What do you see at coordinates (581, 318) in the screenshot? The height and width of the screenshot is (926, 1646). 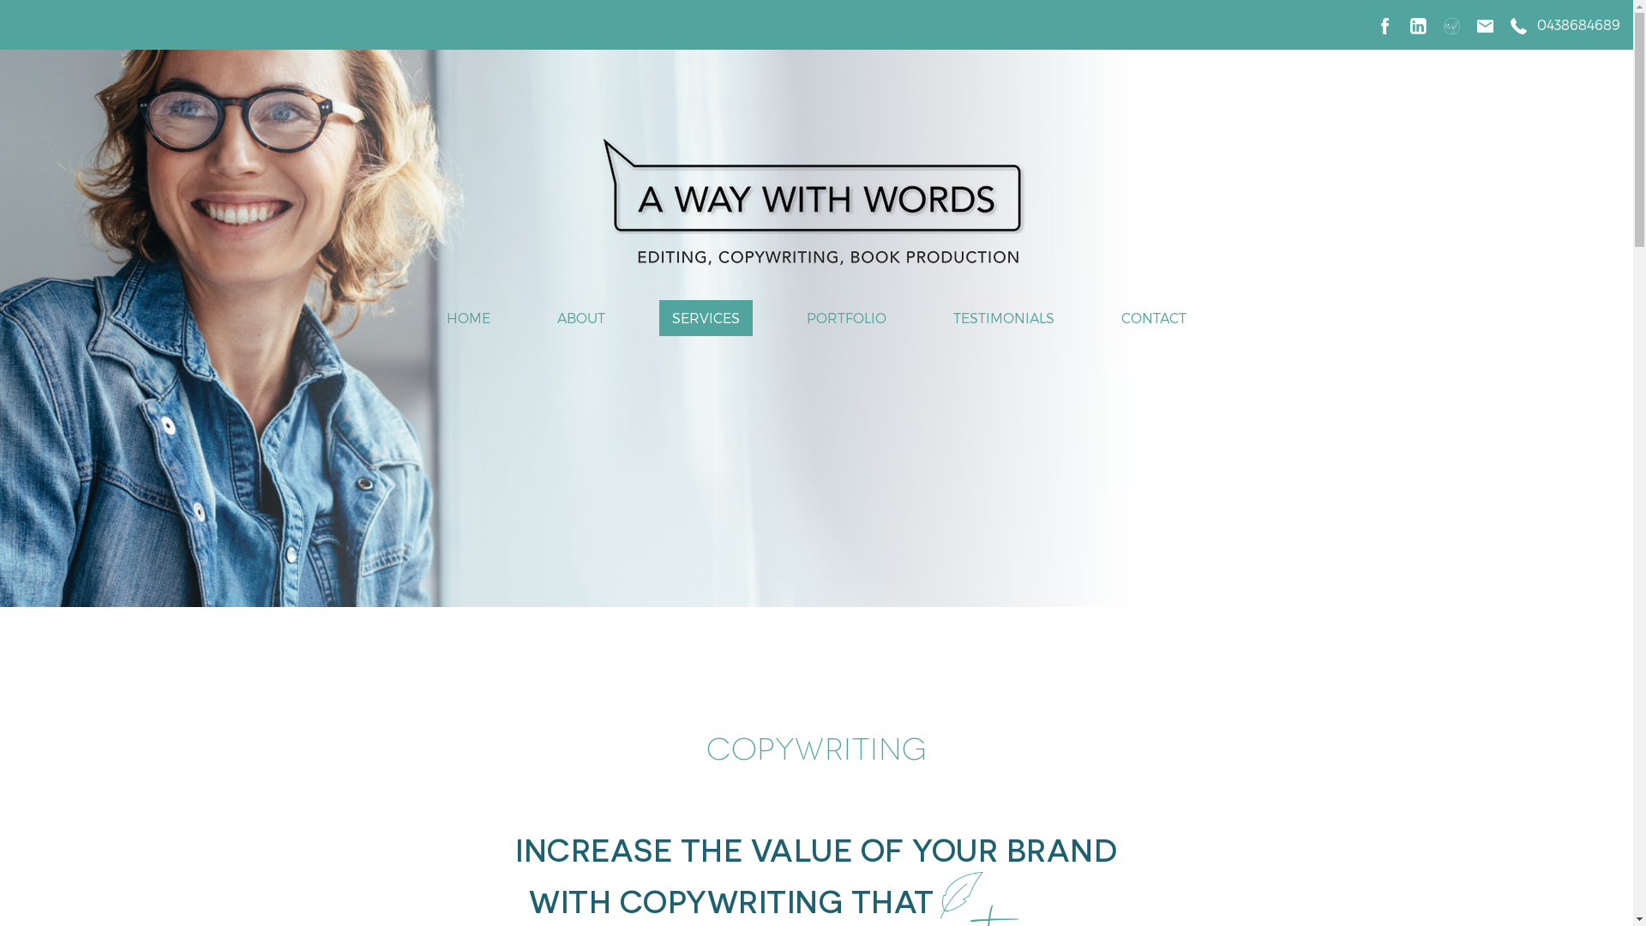 I see `ABOUT` at bounding box center [581, 318].